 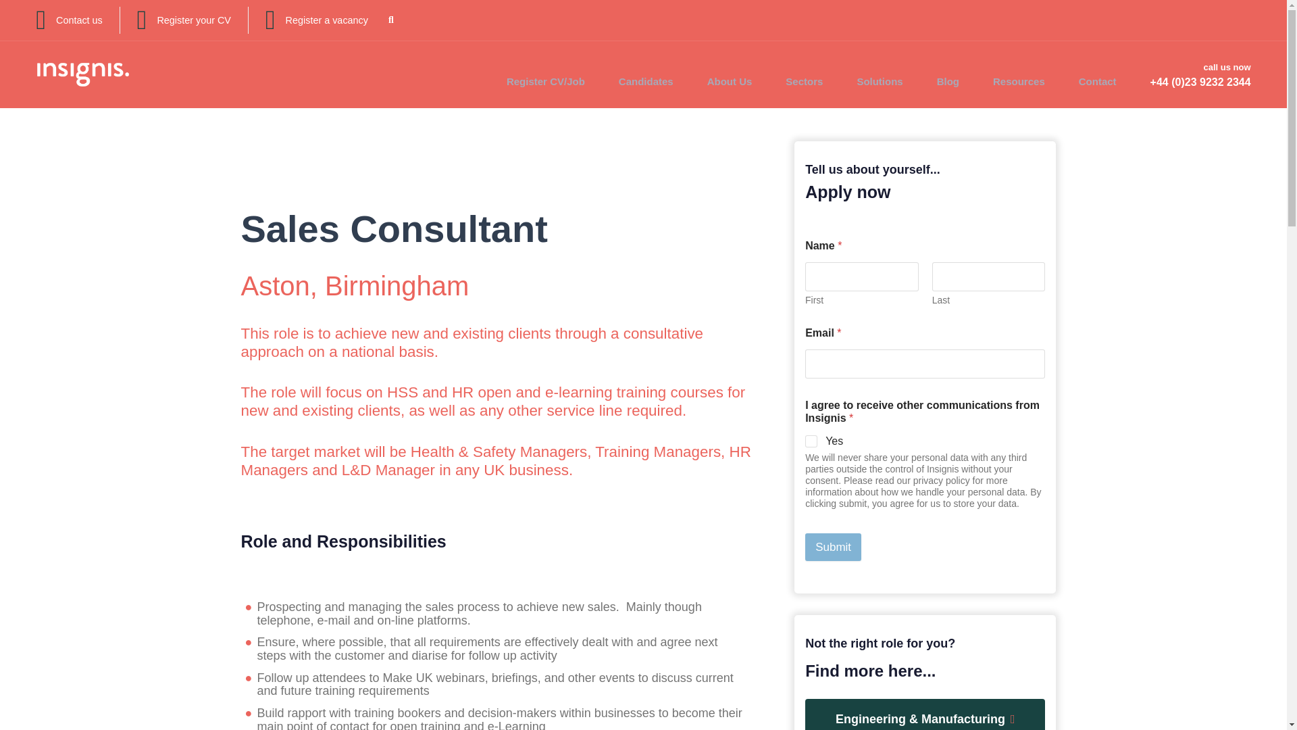 What do you see at coordinates (1019, 74) in the screenshot?
I see `Resources` at bounding box center [1019, 74].